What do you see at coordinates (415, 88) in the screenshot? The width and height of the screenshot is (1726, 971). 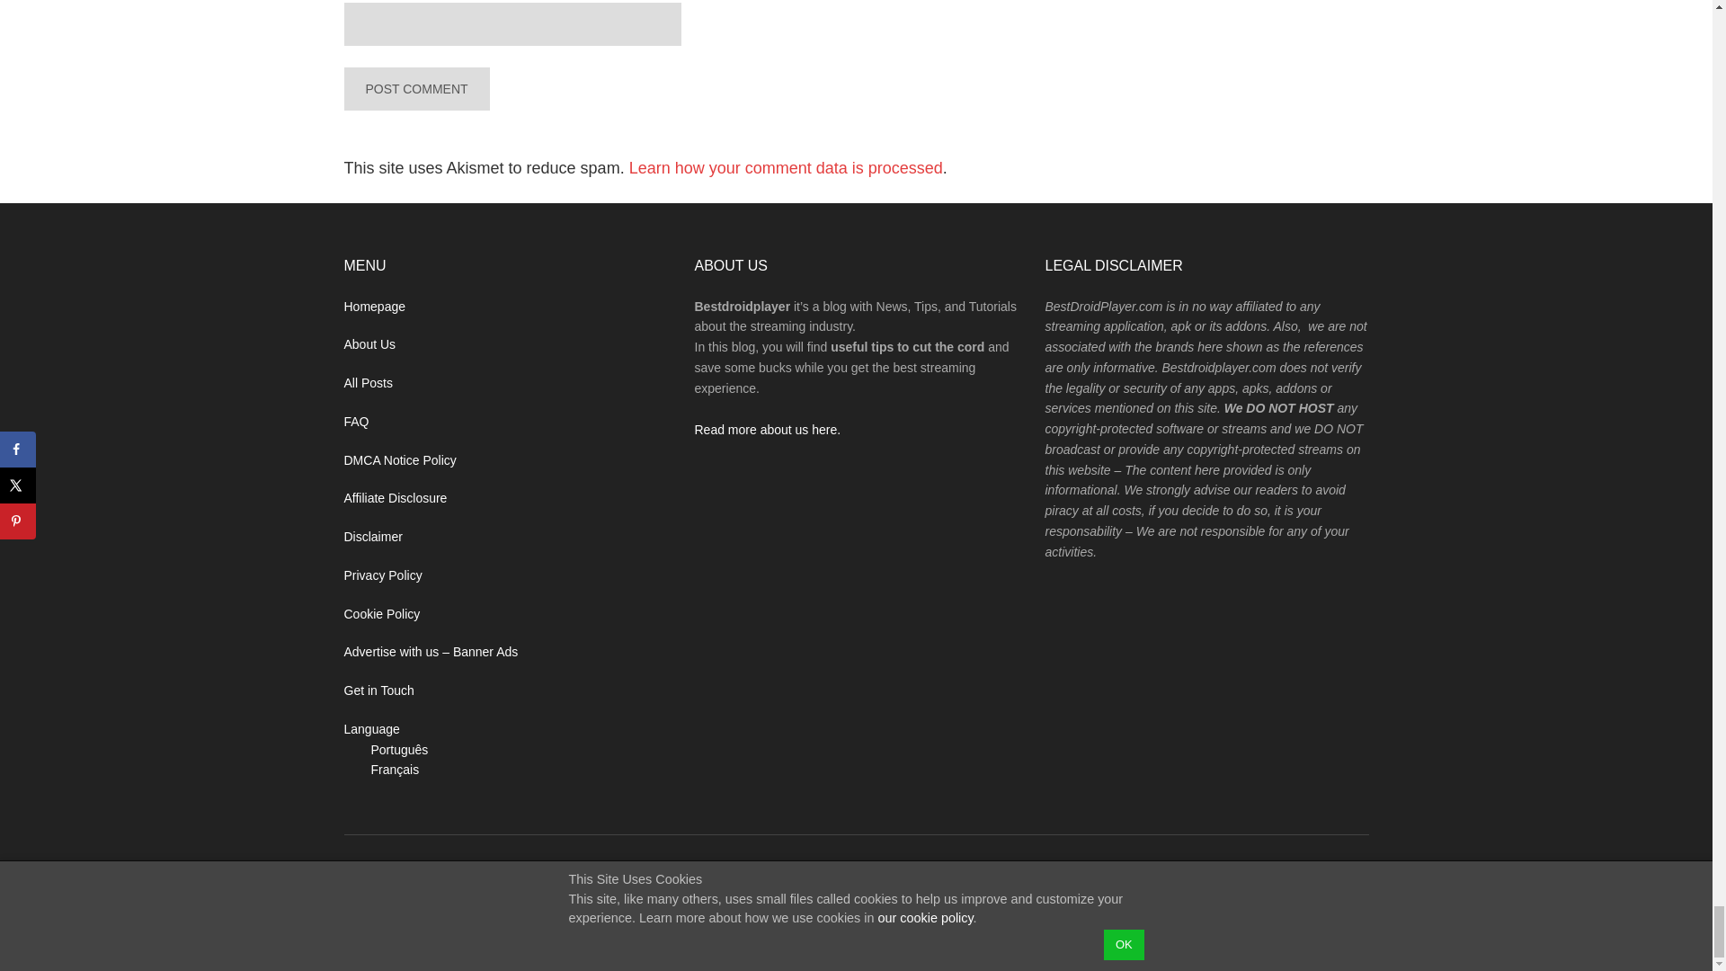 I see `Post Comment` at bounding box center [415, 88].